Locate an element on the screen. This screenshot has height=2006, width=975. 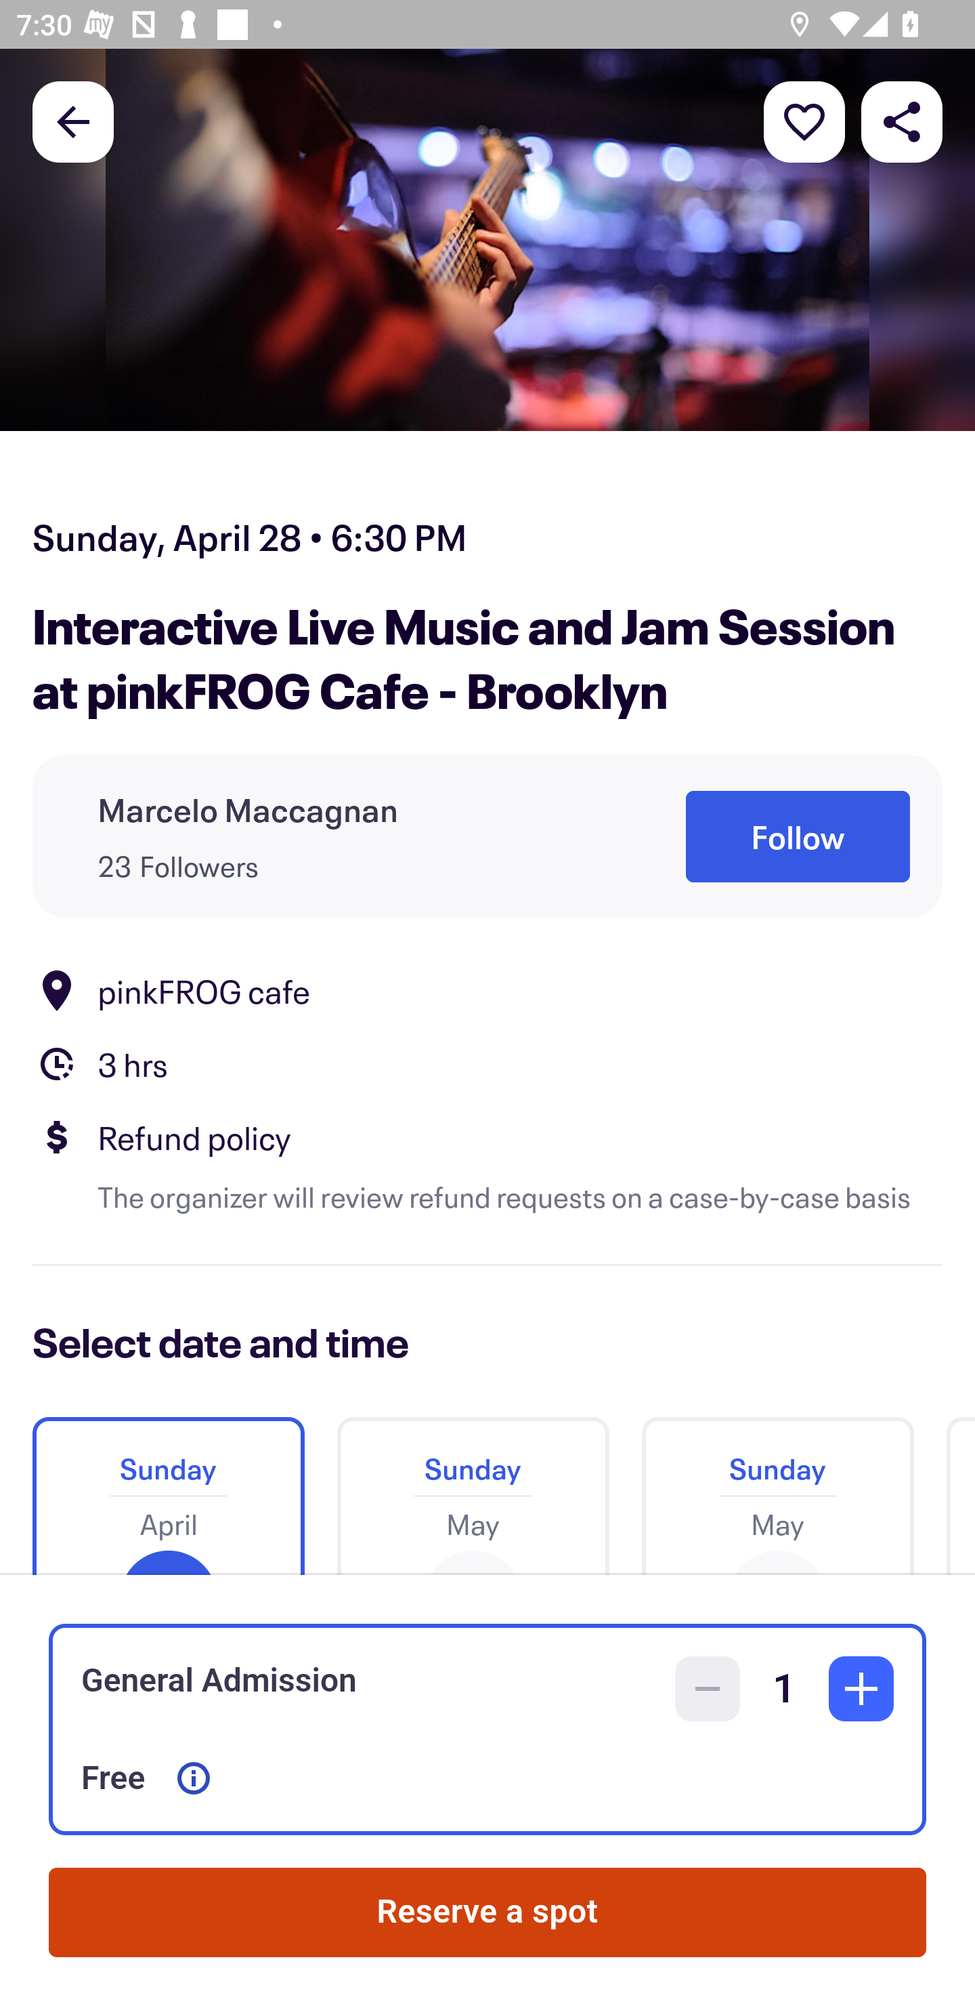
Share is located at coordinates (902, 121).